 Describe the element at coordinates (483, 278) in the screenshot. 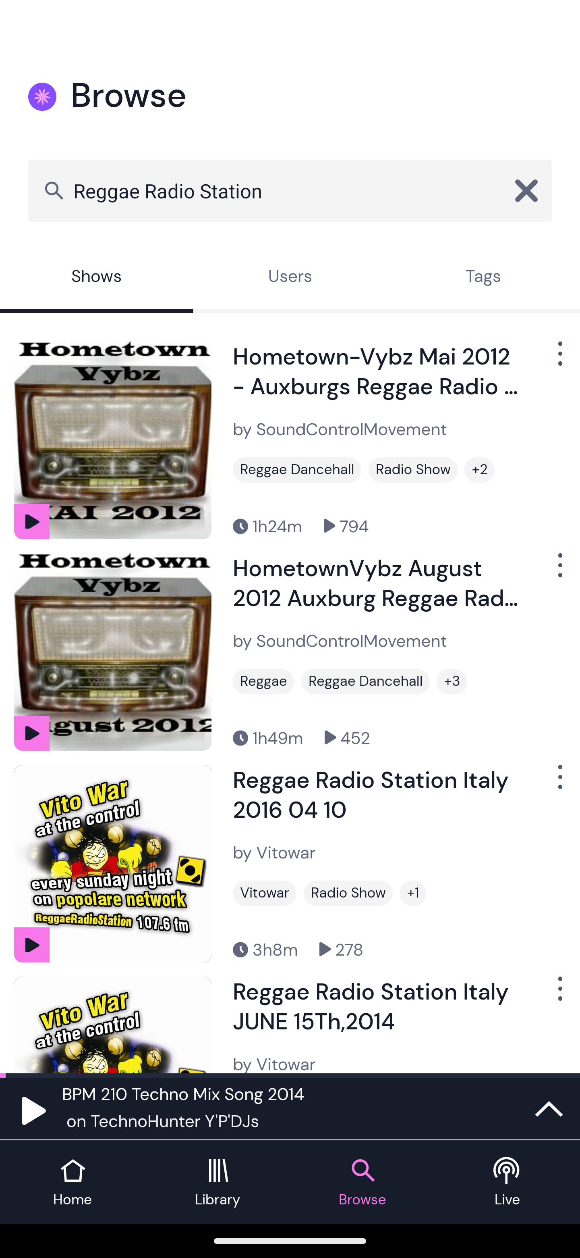

I see `Tags` at that location.